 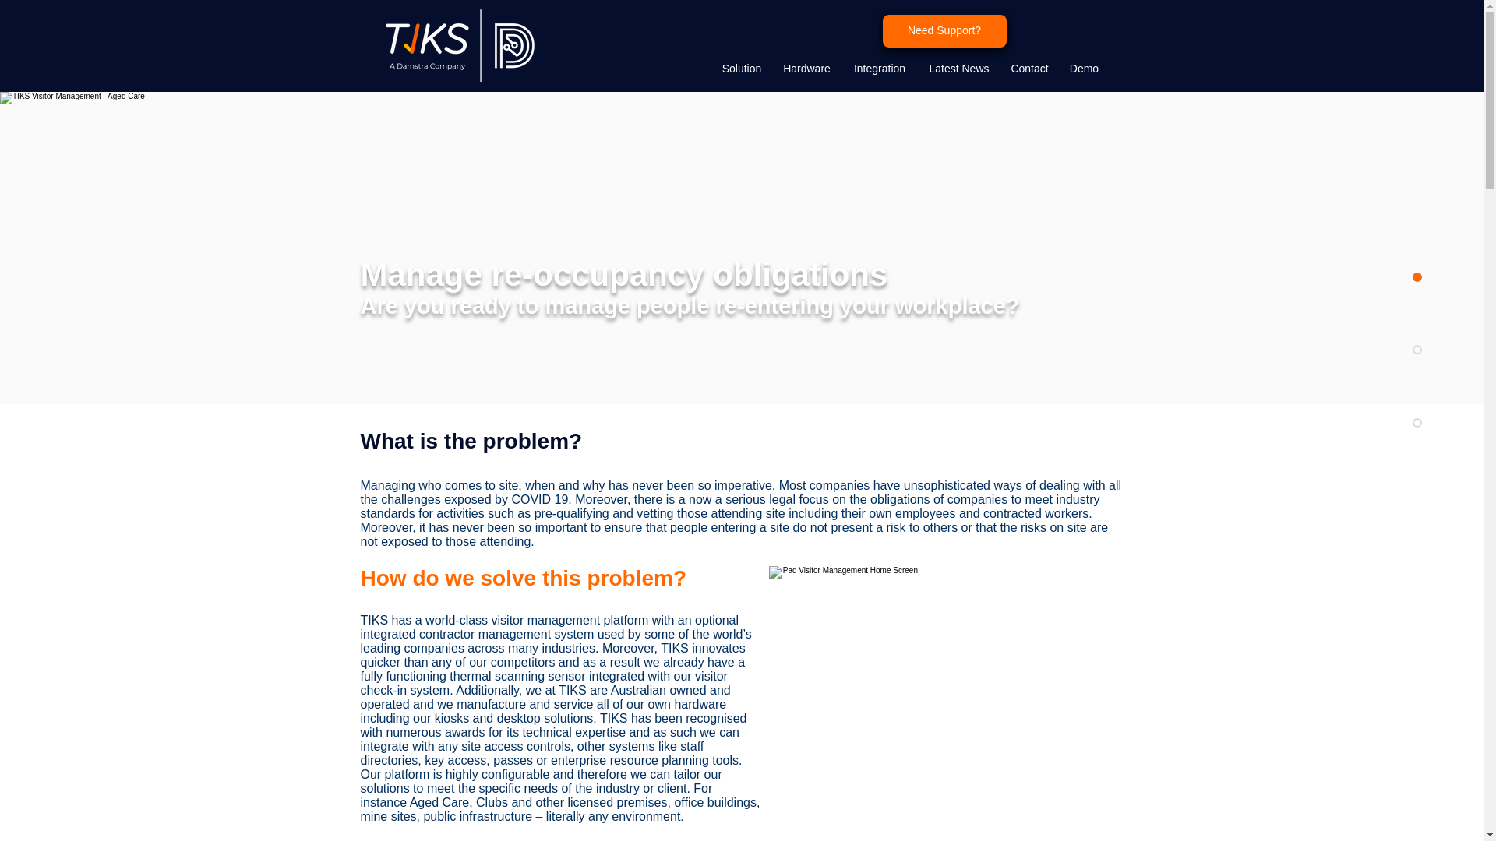 I want to click on Hardware, so click(x=807, y=69).